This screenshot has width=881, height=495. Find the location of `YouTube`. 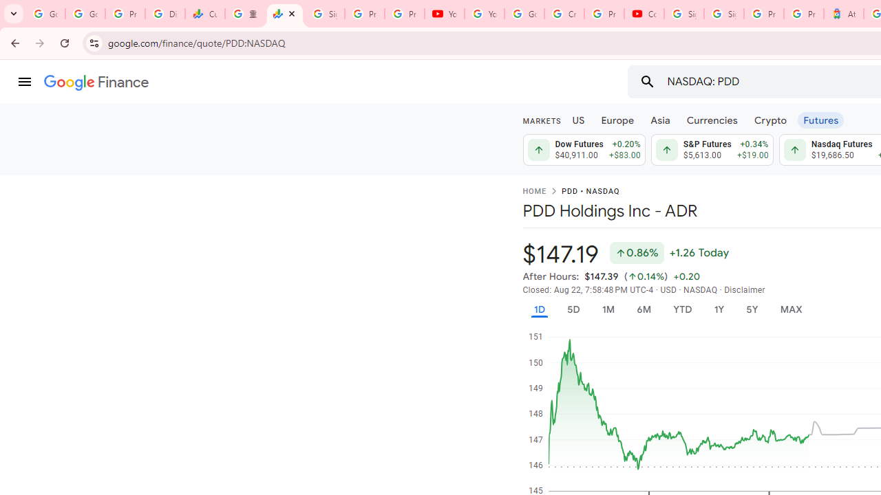

YouTube is located at coordinates (445, 14).